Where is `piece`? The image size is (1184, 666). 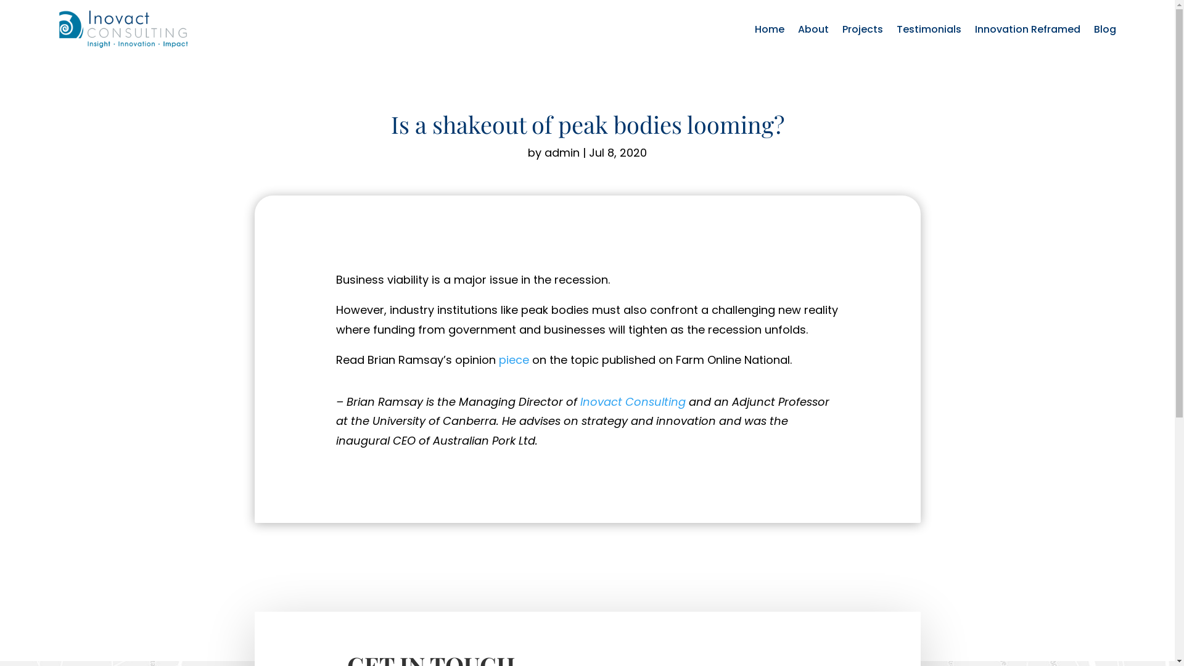 piece is located at coordinates (513, 360).